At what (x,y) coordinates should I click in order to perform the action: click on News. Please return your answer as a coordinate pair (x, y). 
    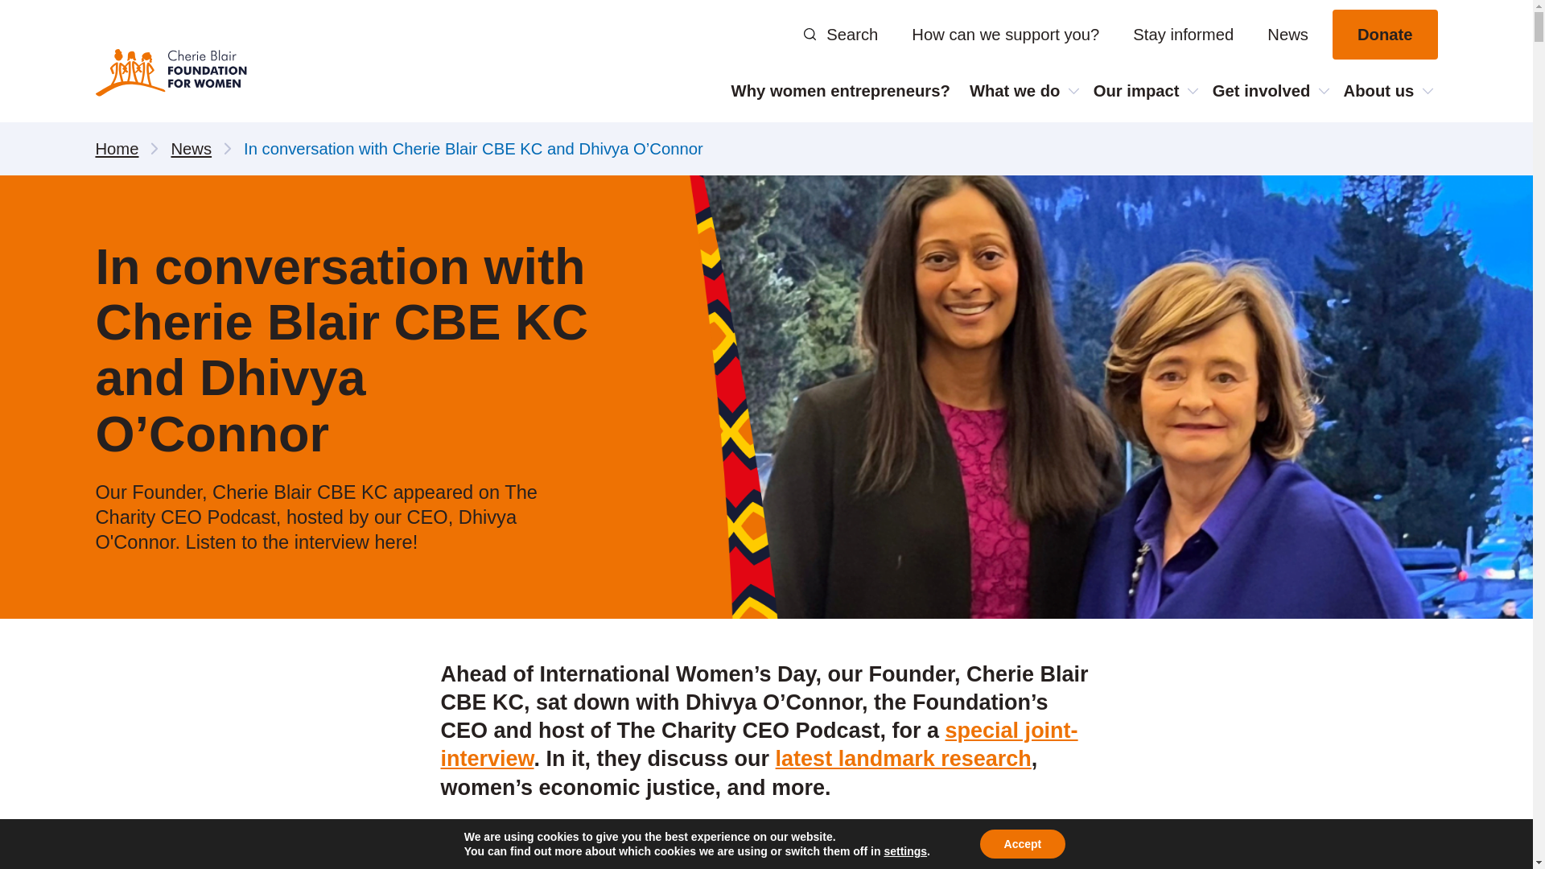
    Looking at the image, I should click on (1287, 34).